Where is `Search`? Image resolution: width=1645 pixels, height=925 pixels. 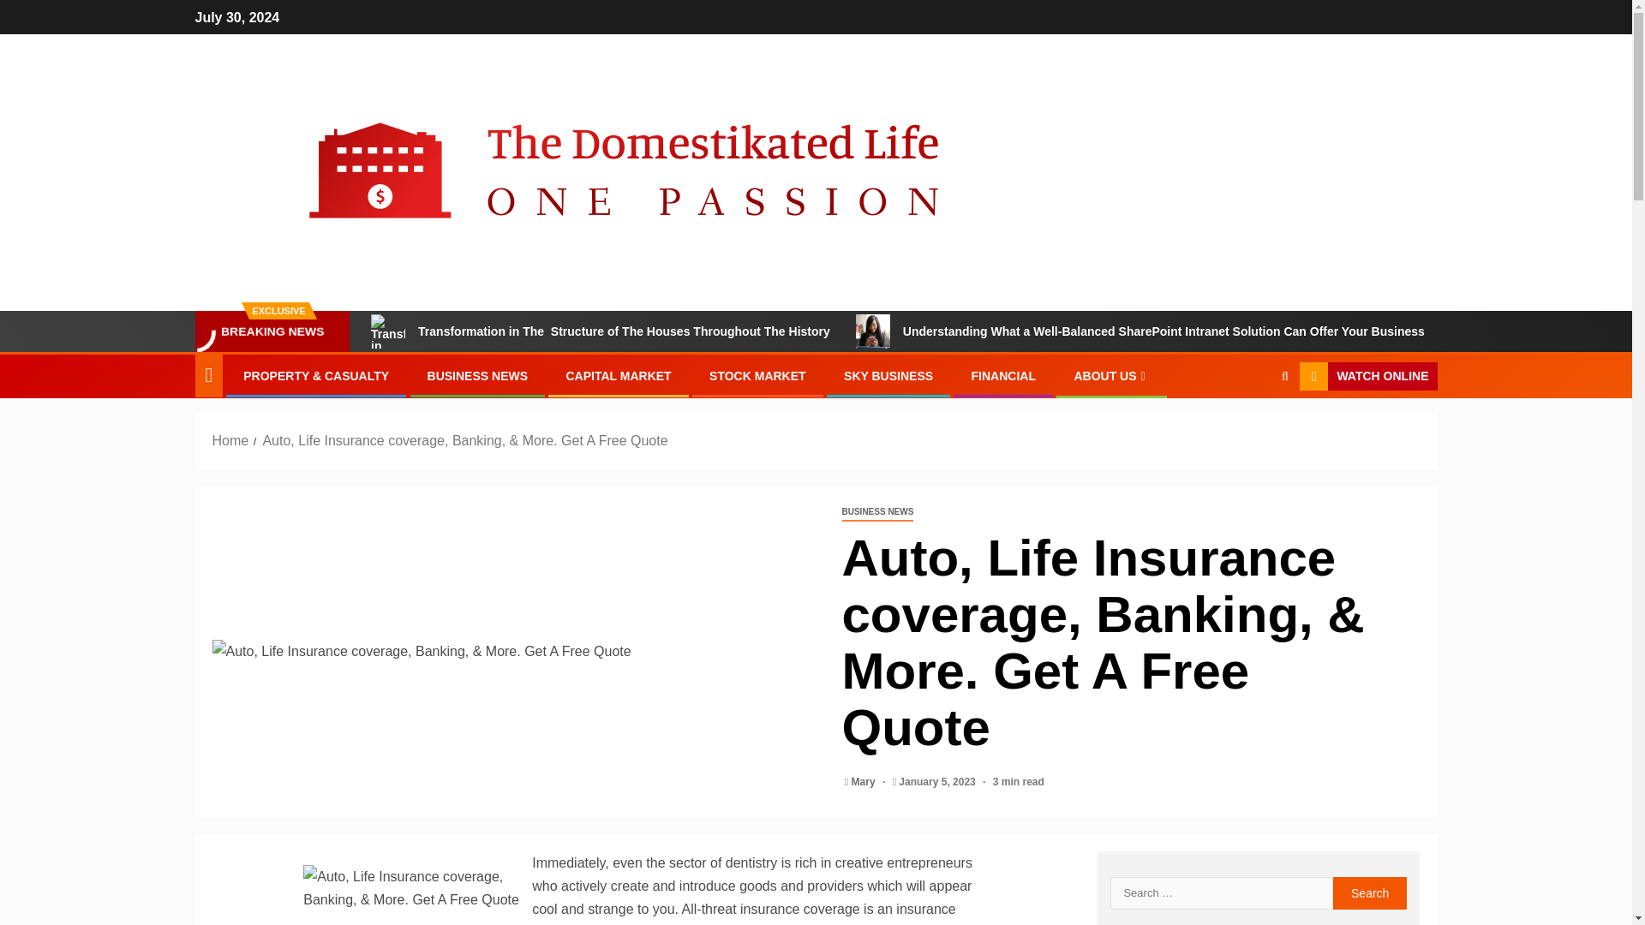 Search is located at coordinates (1370, 892).